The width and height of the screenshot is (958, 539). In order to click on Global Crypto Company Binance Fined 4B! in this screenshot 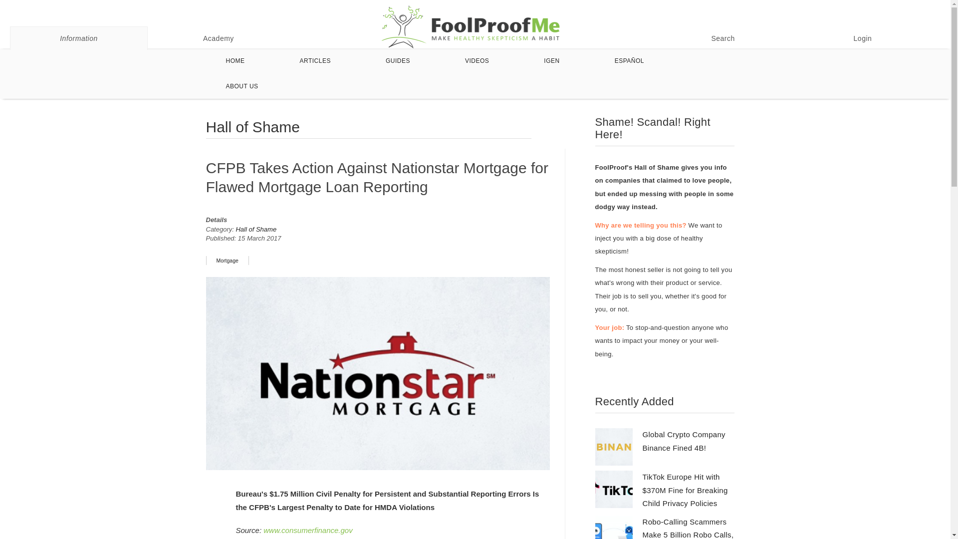, I will do `click(684, 441)`.